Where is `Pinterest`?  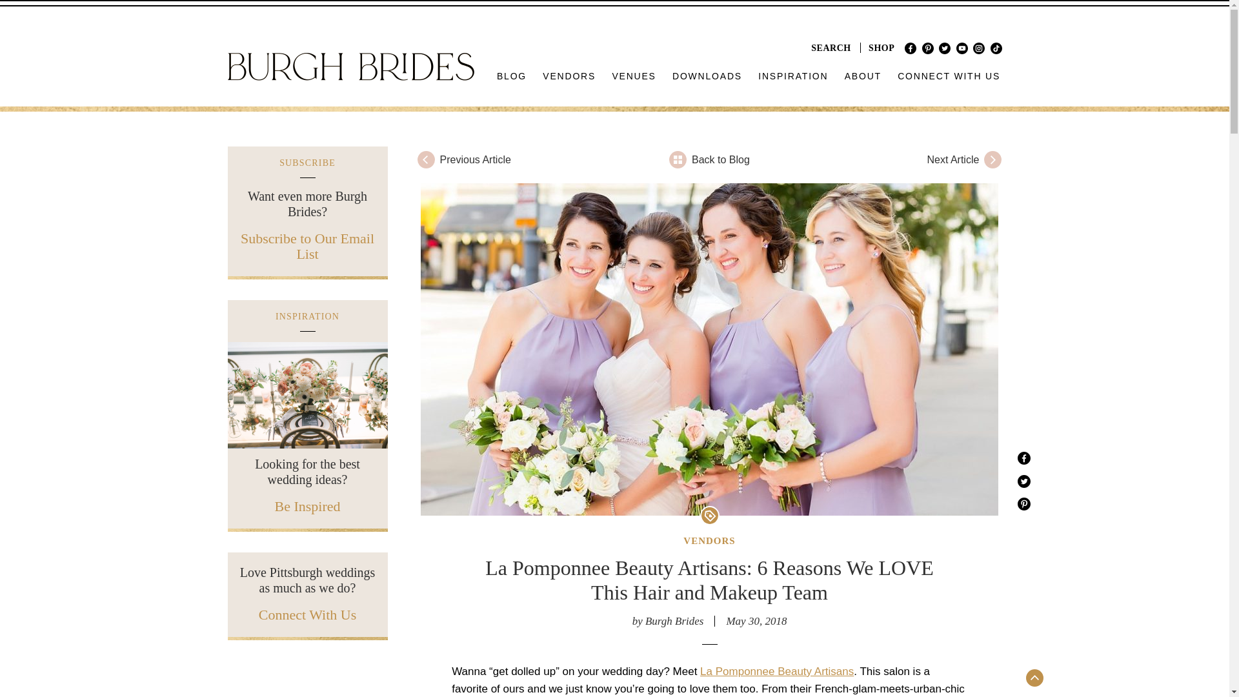
Pinterest is located at coordinates (928, 48).